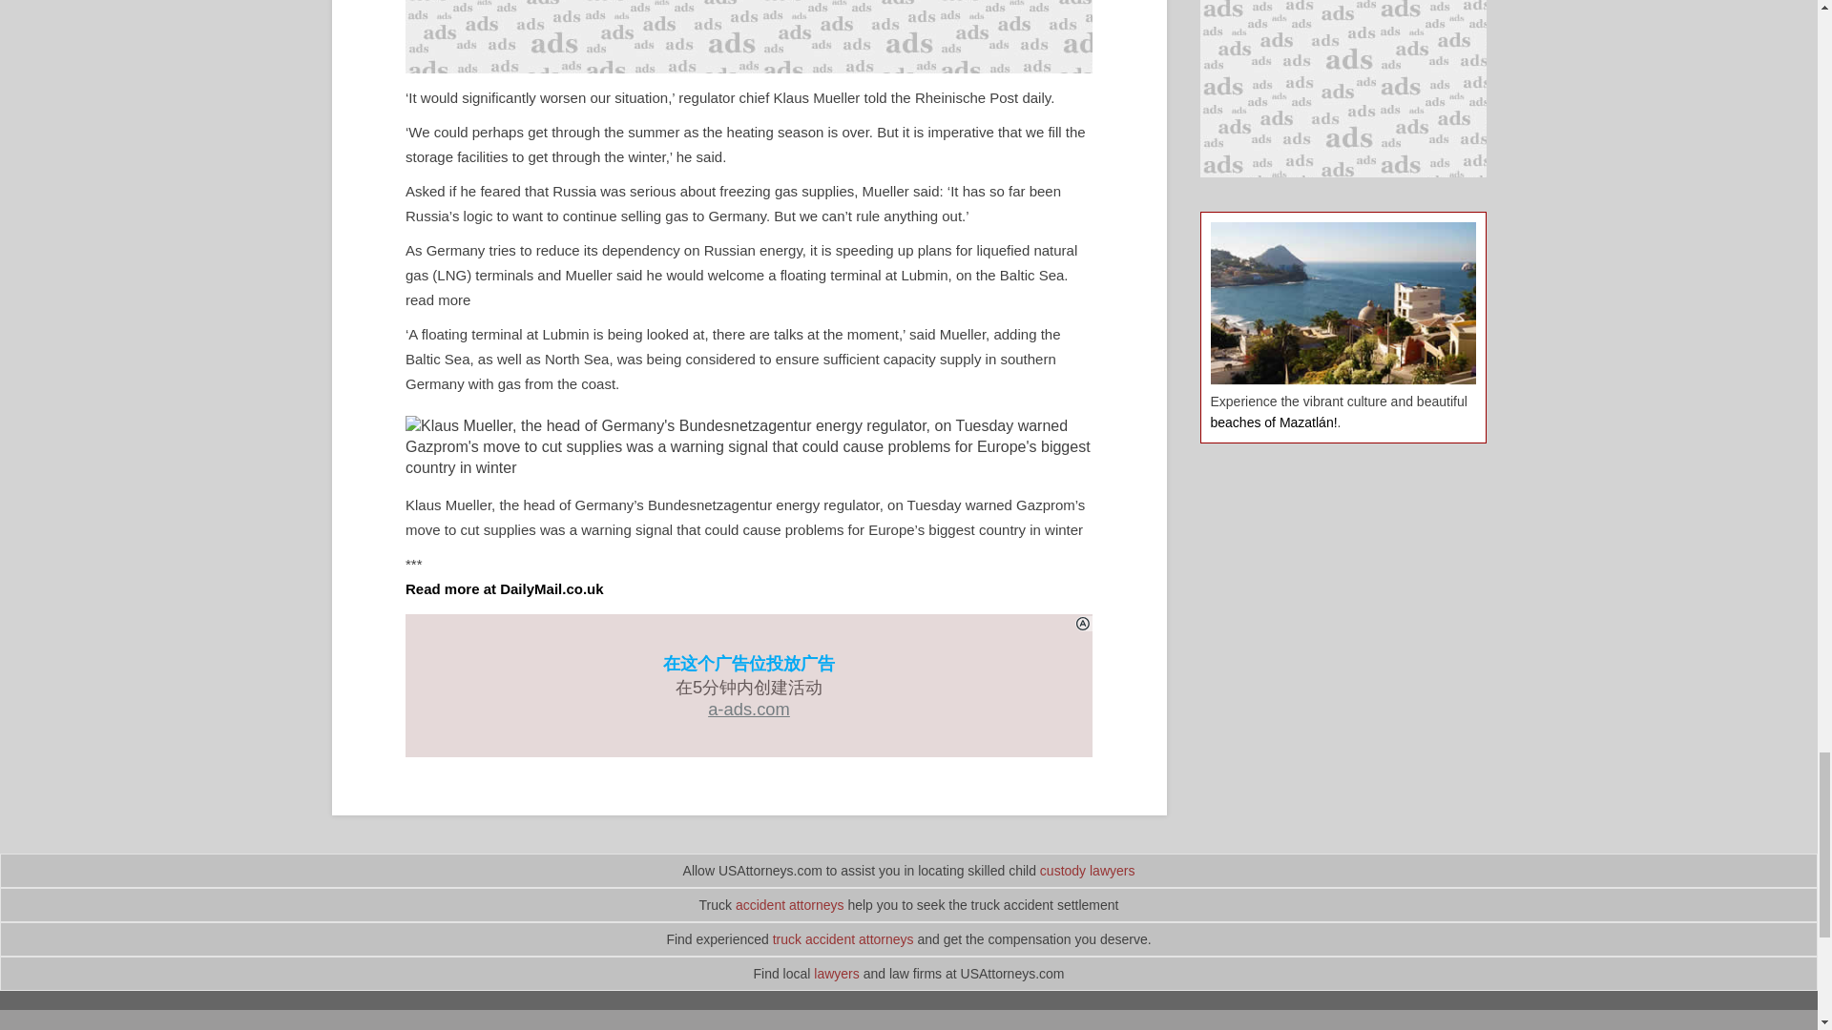 The width and height of the screenshot is (1832, 1030). I want to click on truck accident attorneys, so click(843, 938).